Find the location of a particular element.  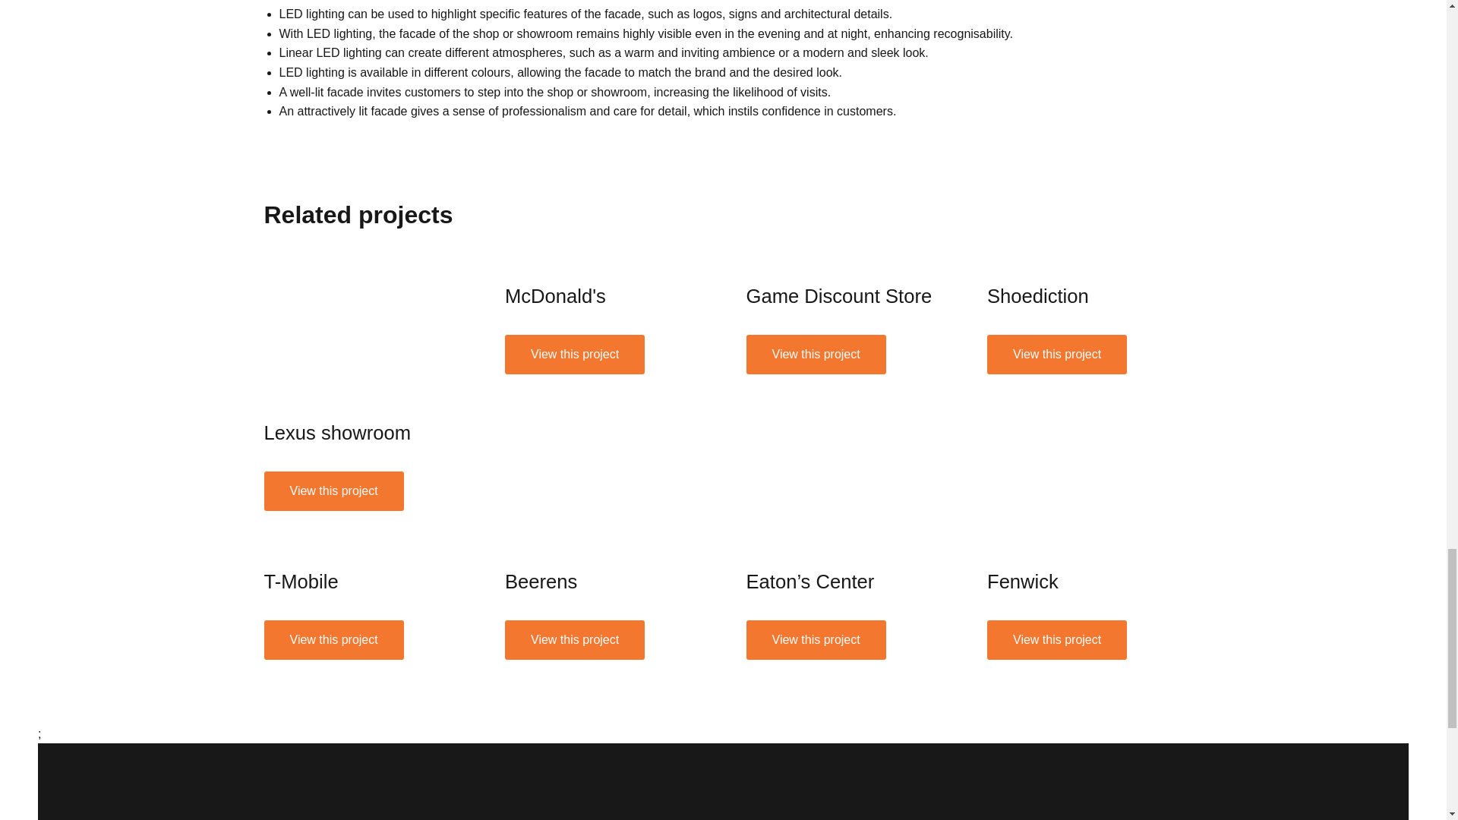

McDonald's  is located at coordinates (603, 261).